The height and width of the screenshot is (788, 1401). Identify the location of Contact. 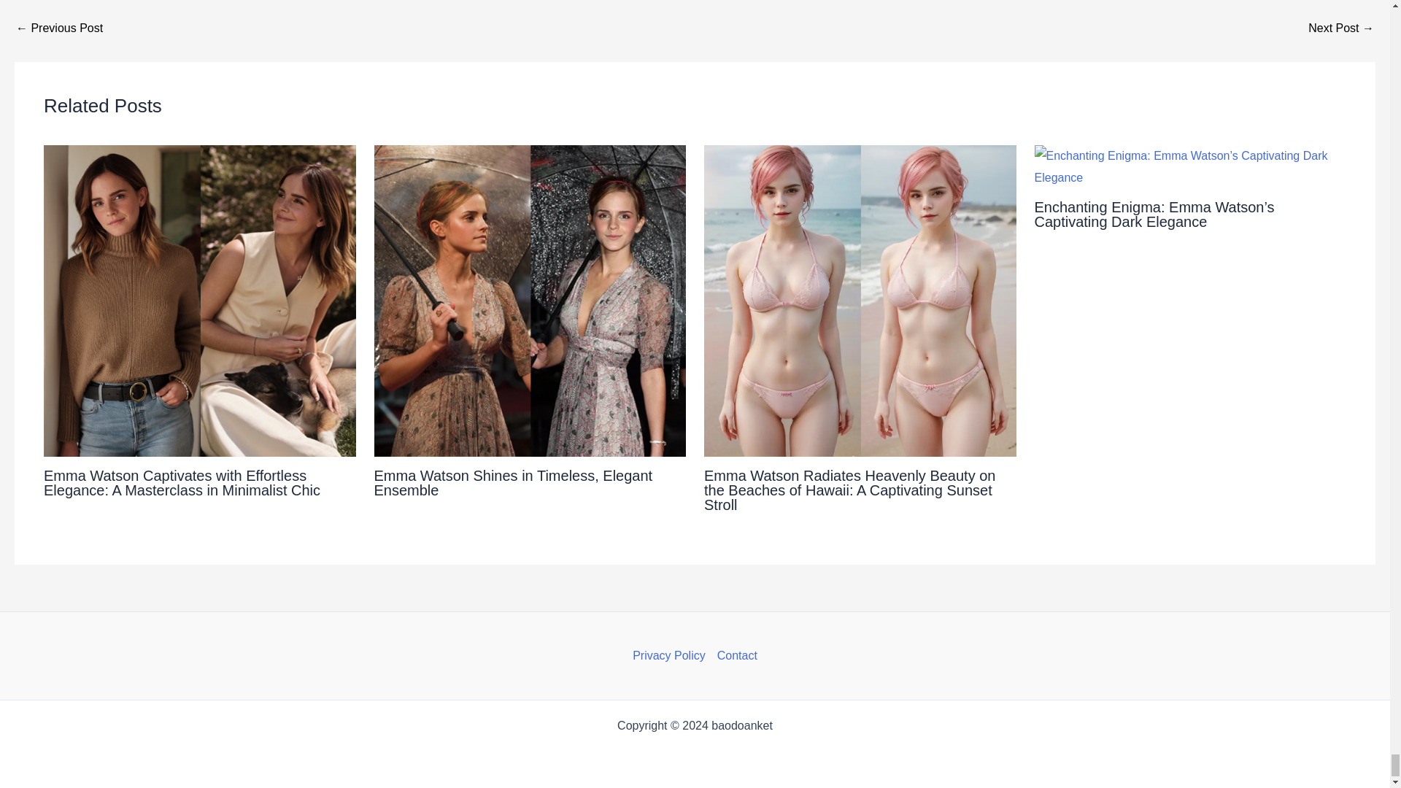
(734, 655).